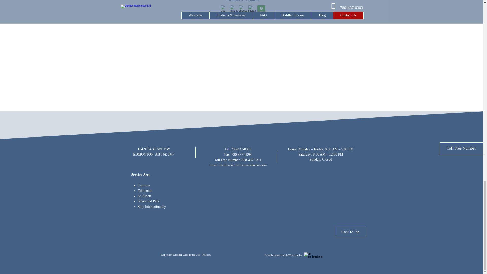  I want to click on Distiller Warehouse Ltd , so click(186, 254).